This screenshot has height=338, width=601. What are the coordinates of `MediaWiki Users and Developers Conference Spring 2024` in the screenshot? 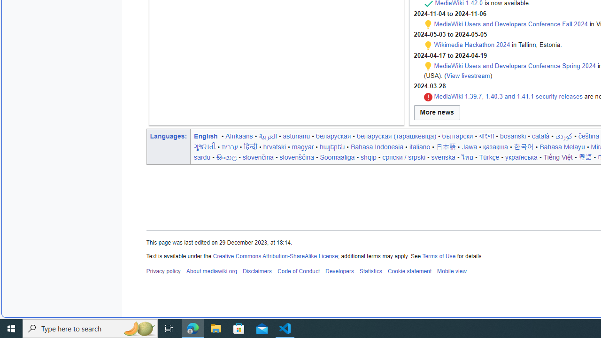 It's located at (515, 66).